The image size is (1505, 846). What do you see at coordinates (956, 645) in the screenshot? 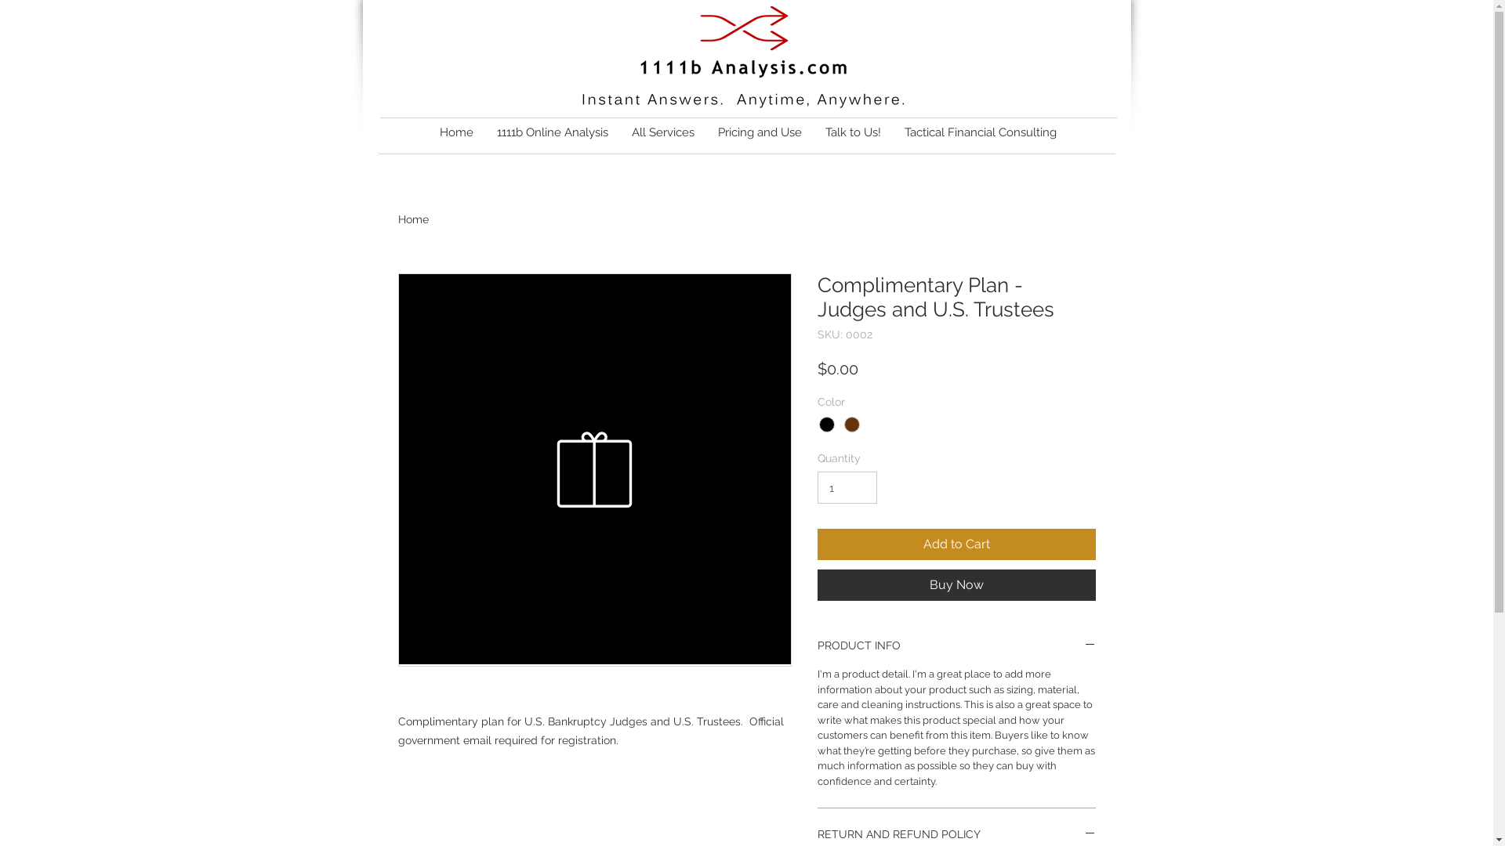
I see `PRODUCT INFO` at bounding box center [956, 645].